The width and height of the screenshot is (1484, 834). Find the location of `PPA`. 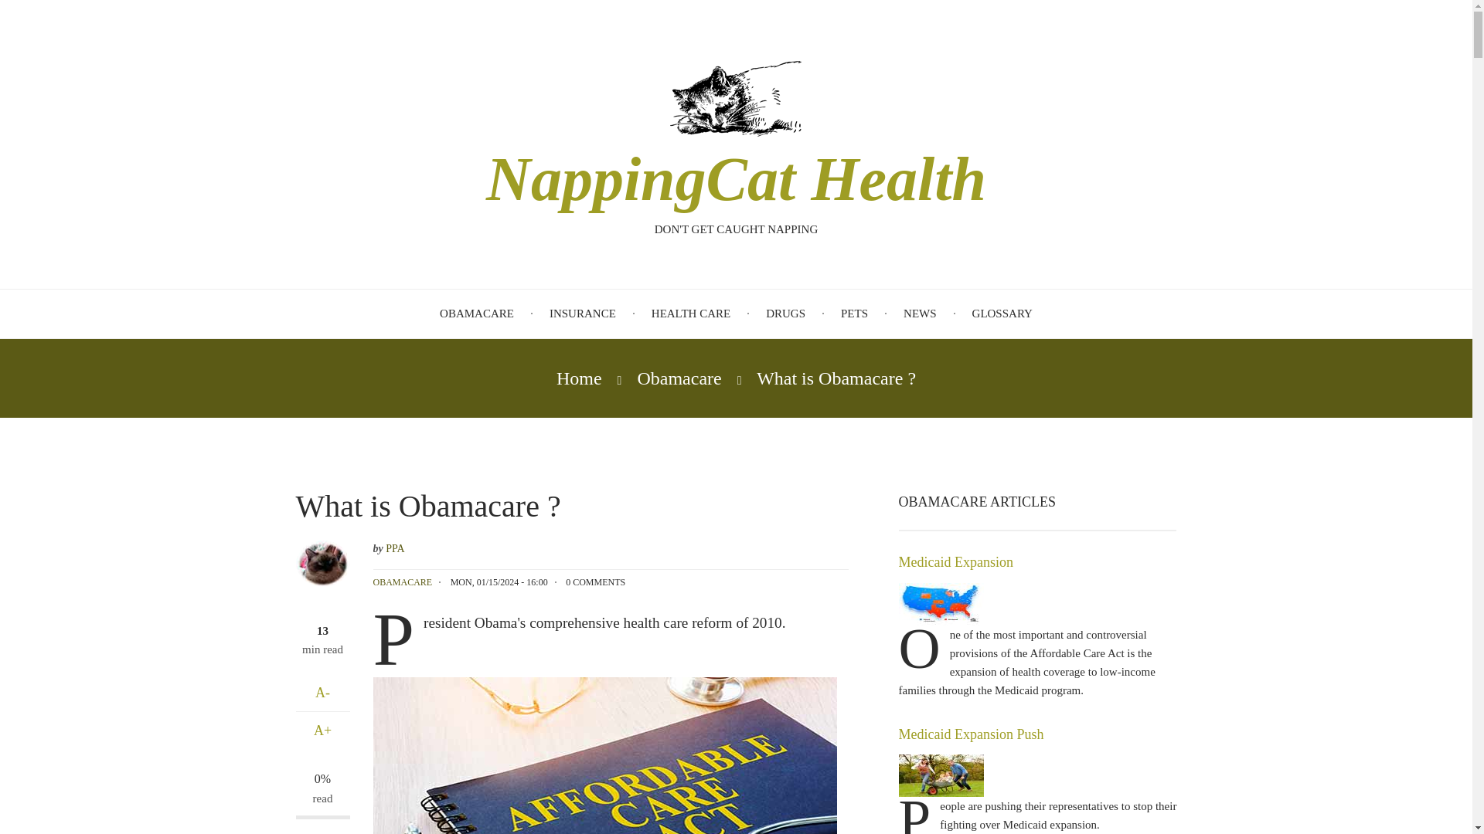

PPA is located at coordinates (394, 548).